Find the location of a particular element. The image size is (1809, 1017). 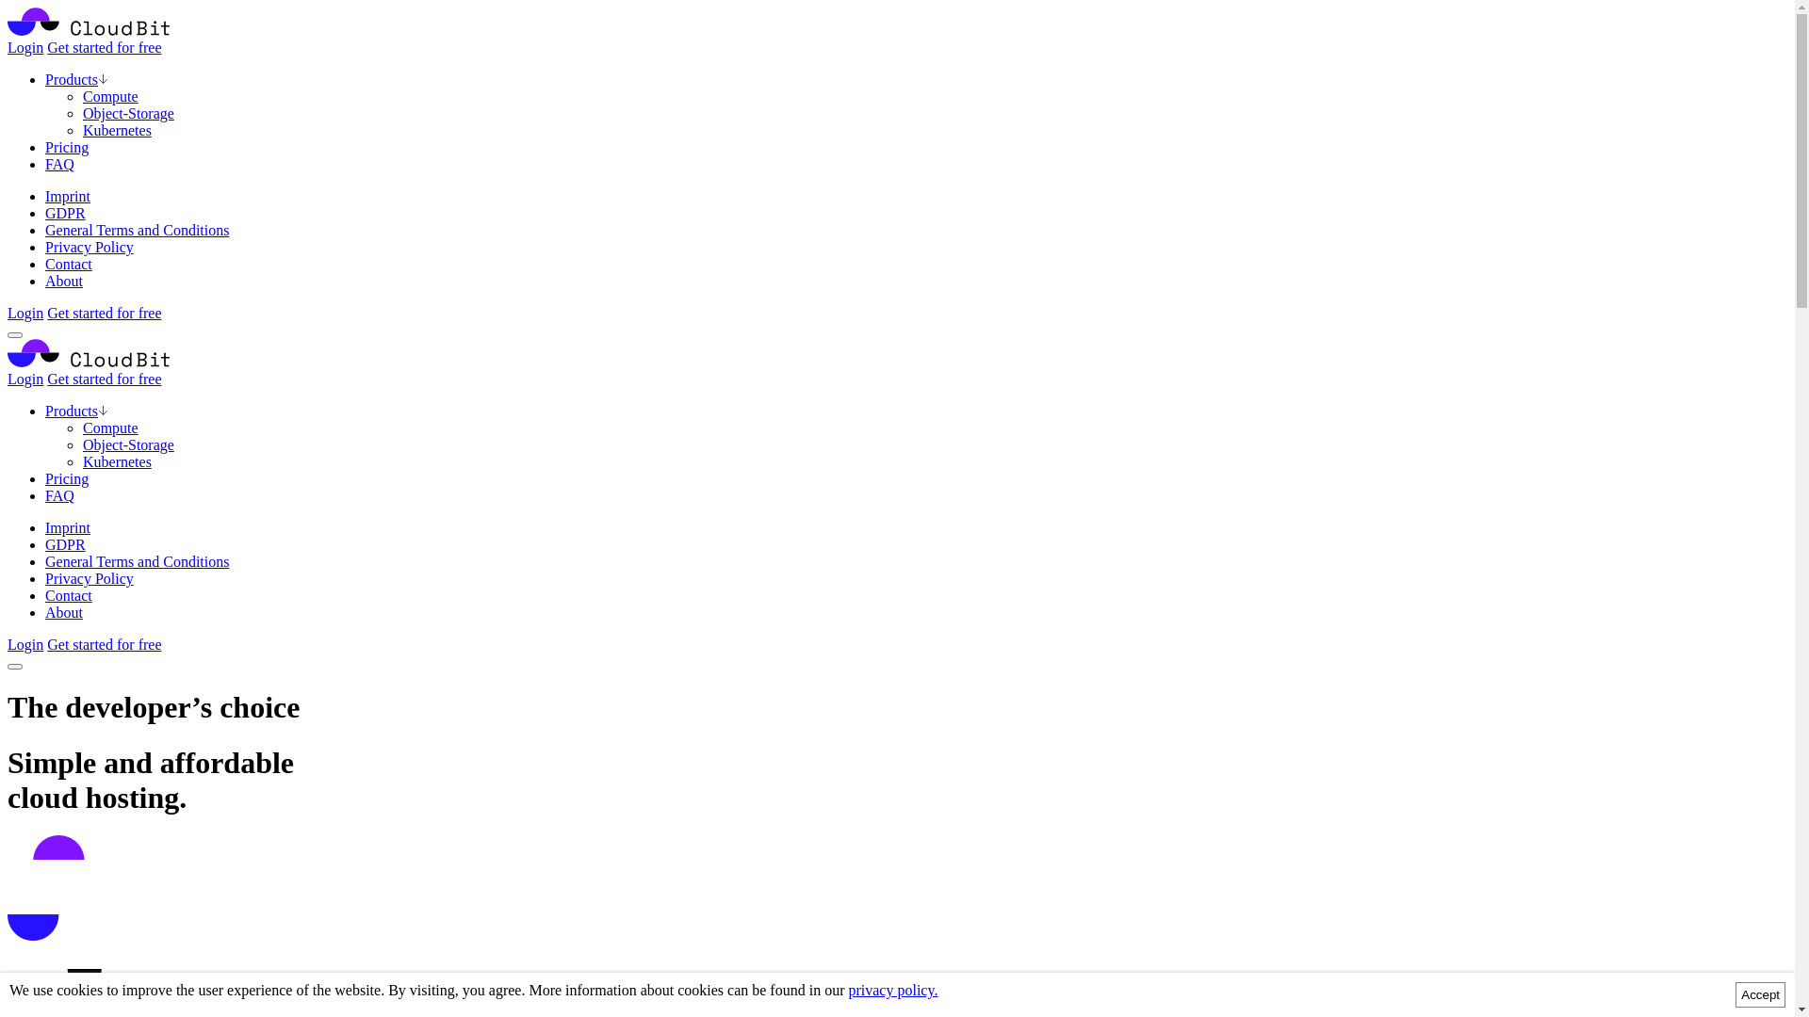

Accept is located at coordinates (1760, 994).